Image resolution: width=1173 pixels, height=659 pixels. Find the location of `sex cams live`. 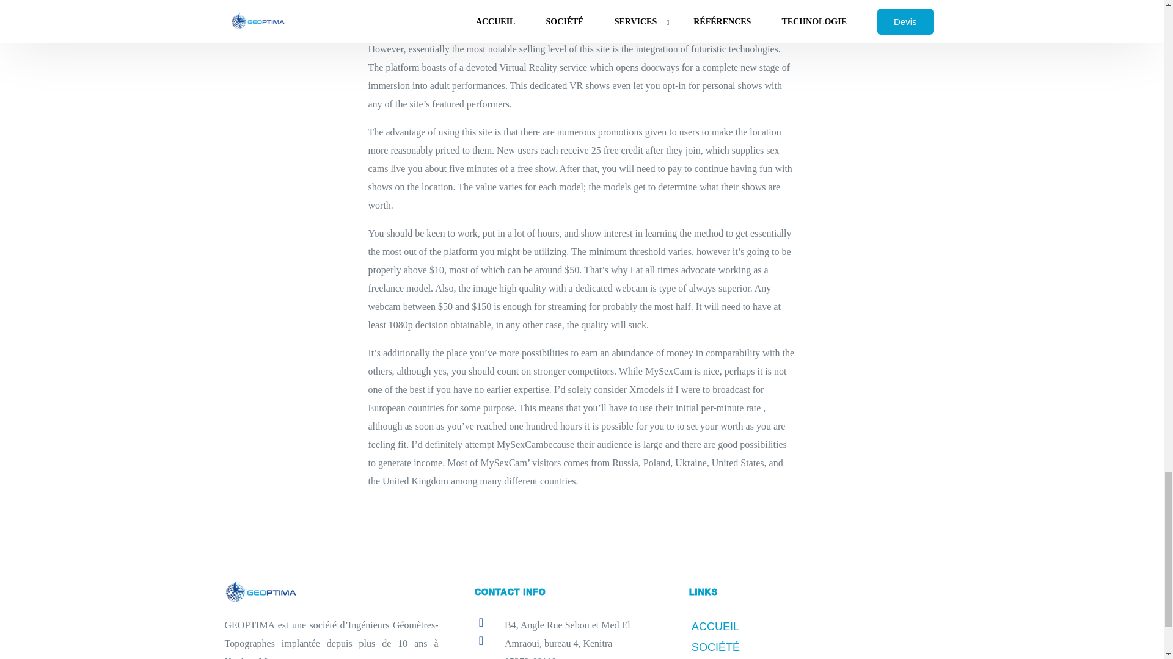

sex cams live is located at coordinates (573, 159).